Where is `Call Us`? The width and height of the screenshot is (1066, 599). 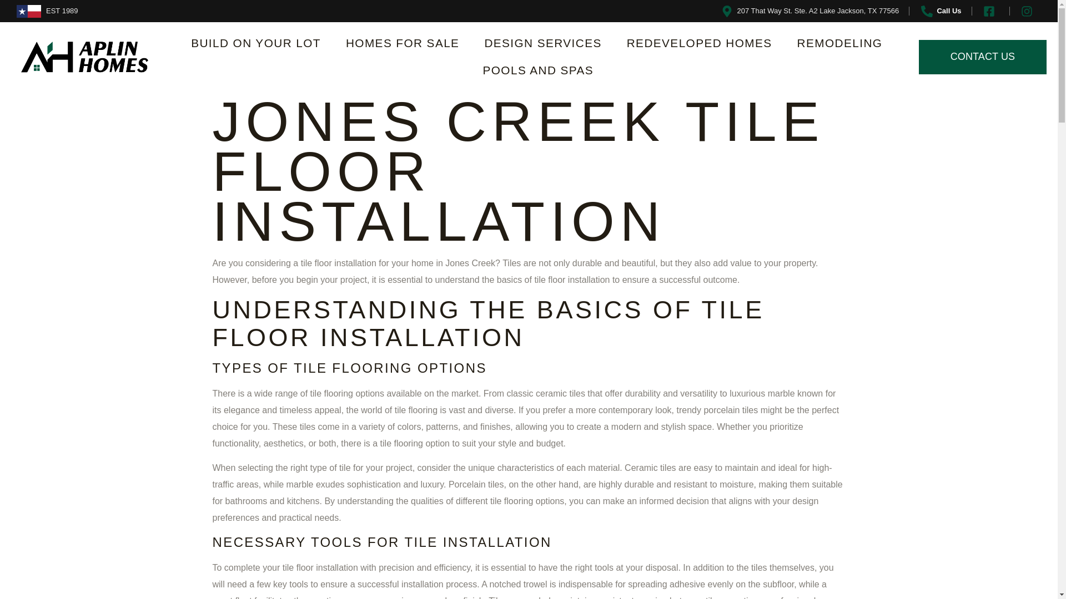
Call Us is located at coordinates (940, 11).